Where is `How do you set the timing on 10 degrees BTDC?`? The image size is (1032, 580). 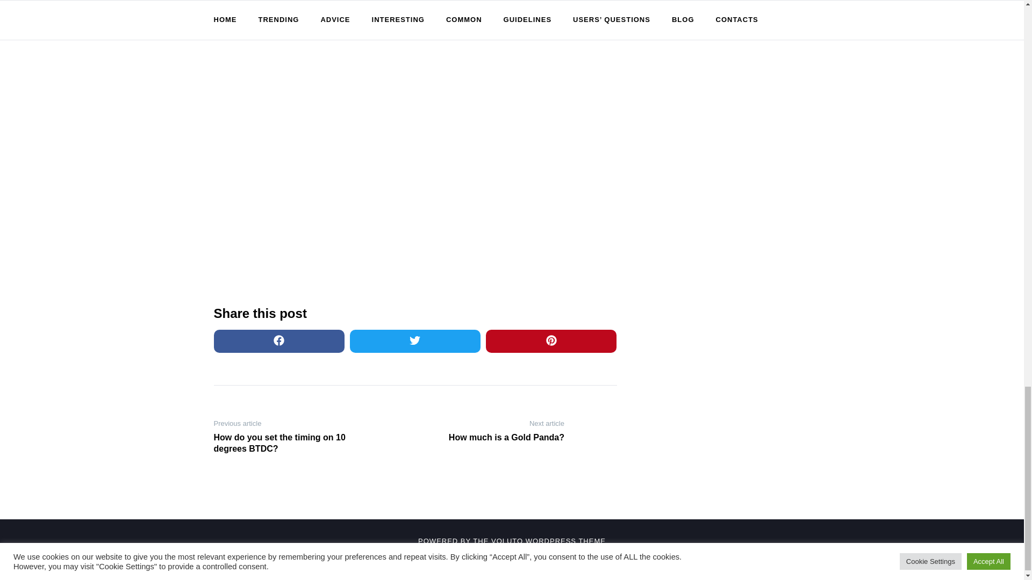 How do you set the timing on 10 degrees BTDC? is located at coordinates (284, 443).